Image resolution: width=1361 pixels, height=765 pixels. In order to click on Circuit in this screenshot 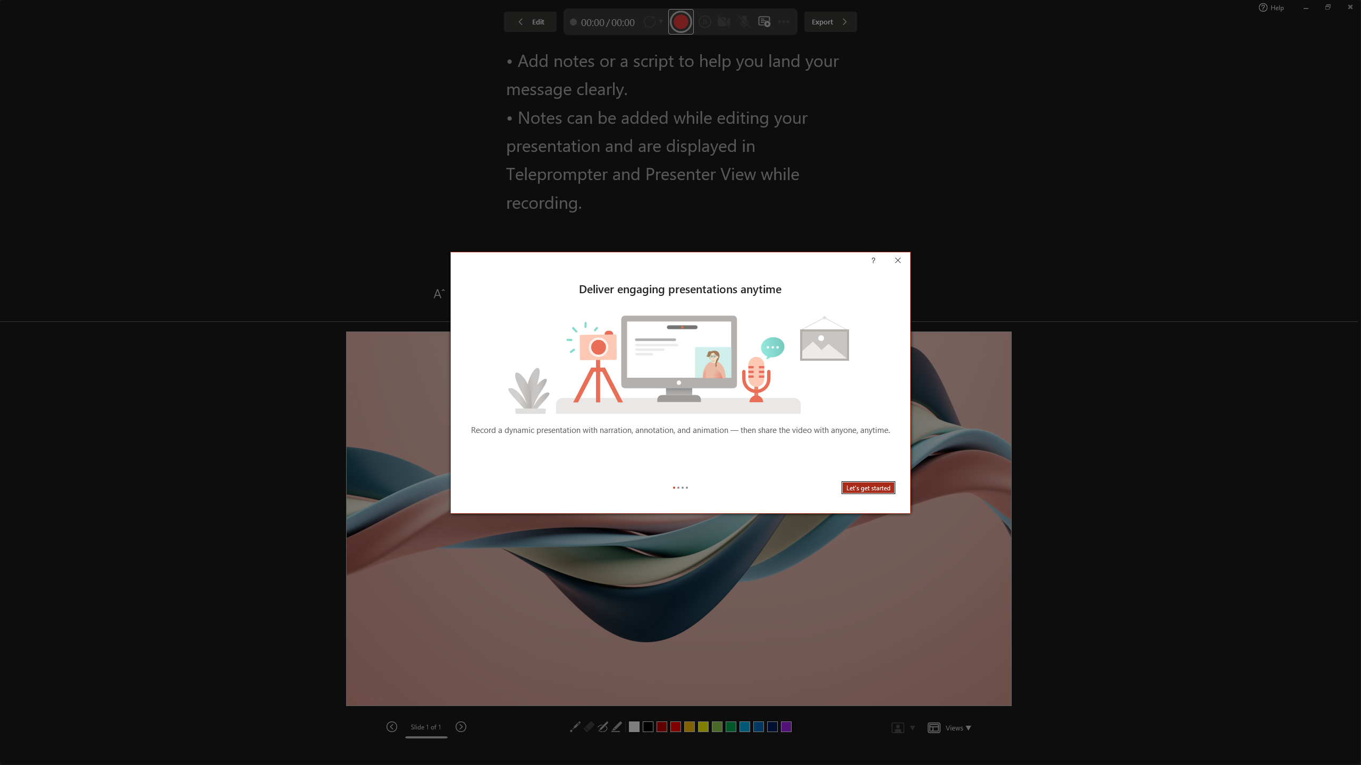, I will do `click(722, 53)`.